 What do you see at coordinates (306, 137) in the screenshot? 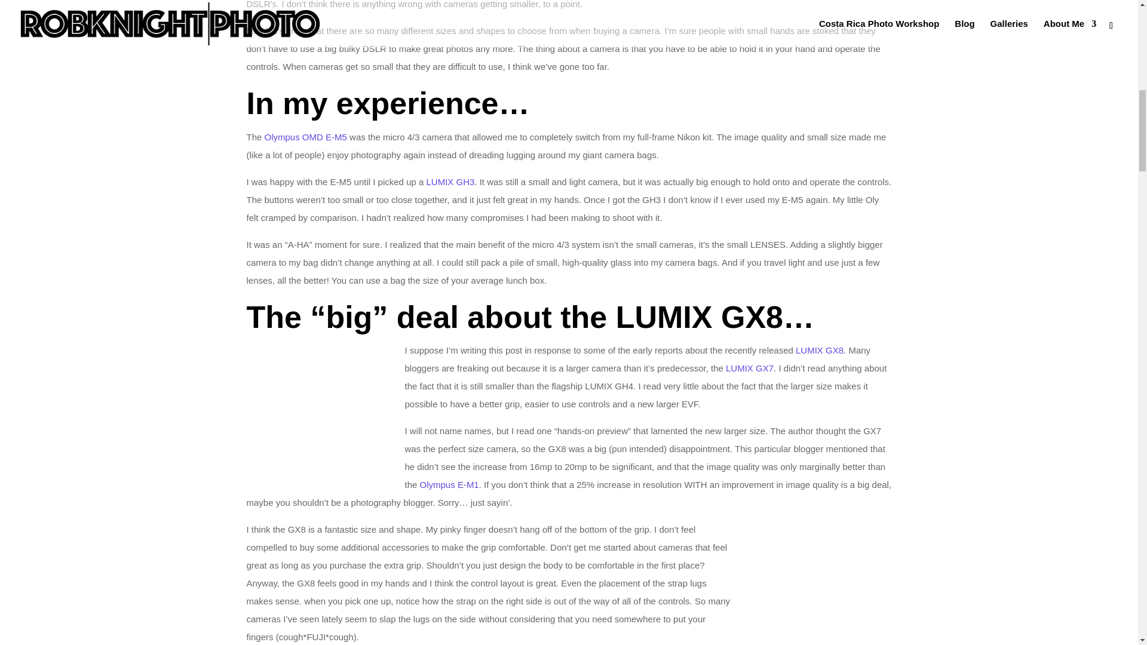
I see `Olympus OMD E-M5` at bounding box center [306, 137].